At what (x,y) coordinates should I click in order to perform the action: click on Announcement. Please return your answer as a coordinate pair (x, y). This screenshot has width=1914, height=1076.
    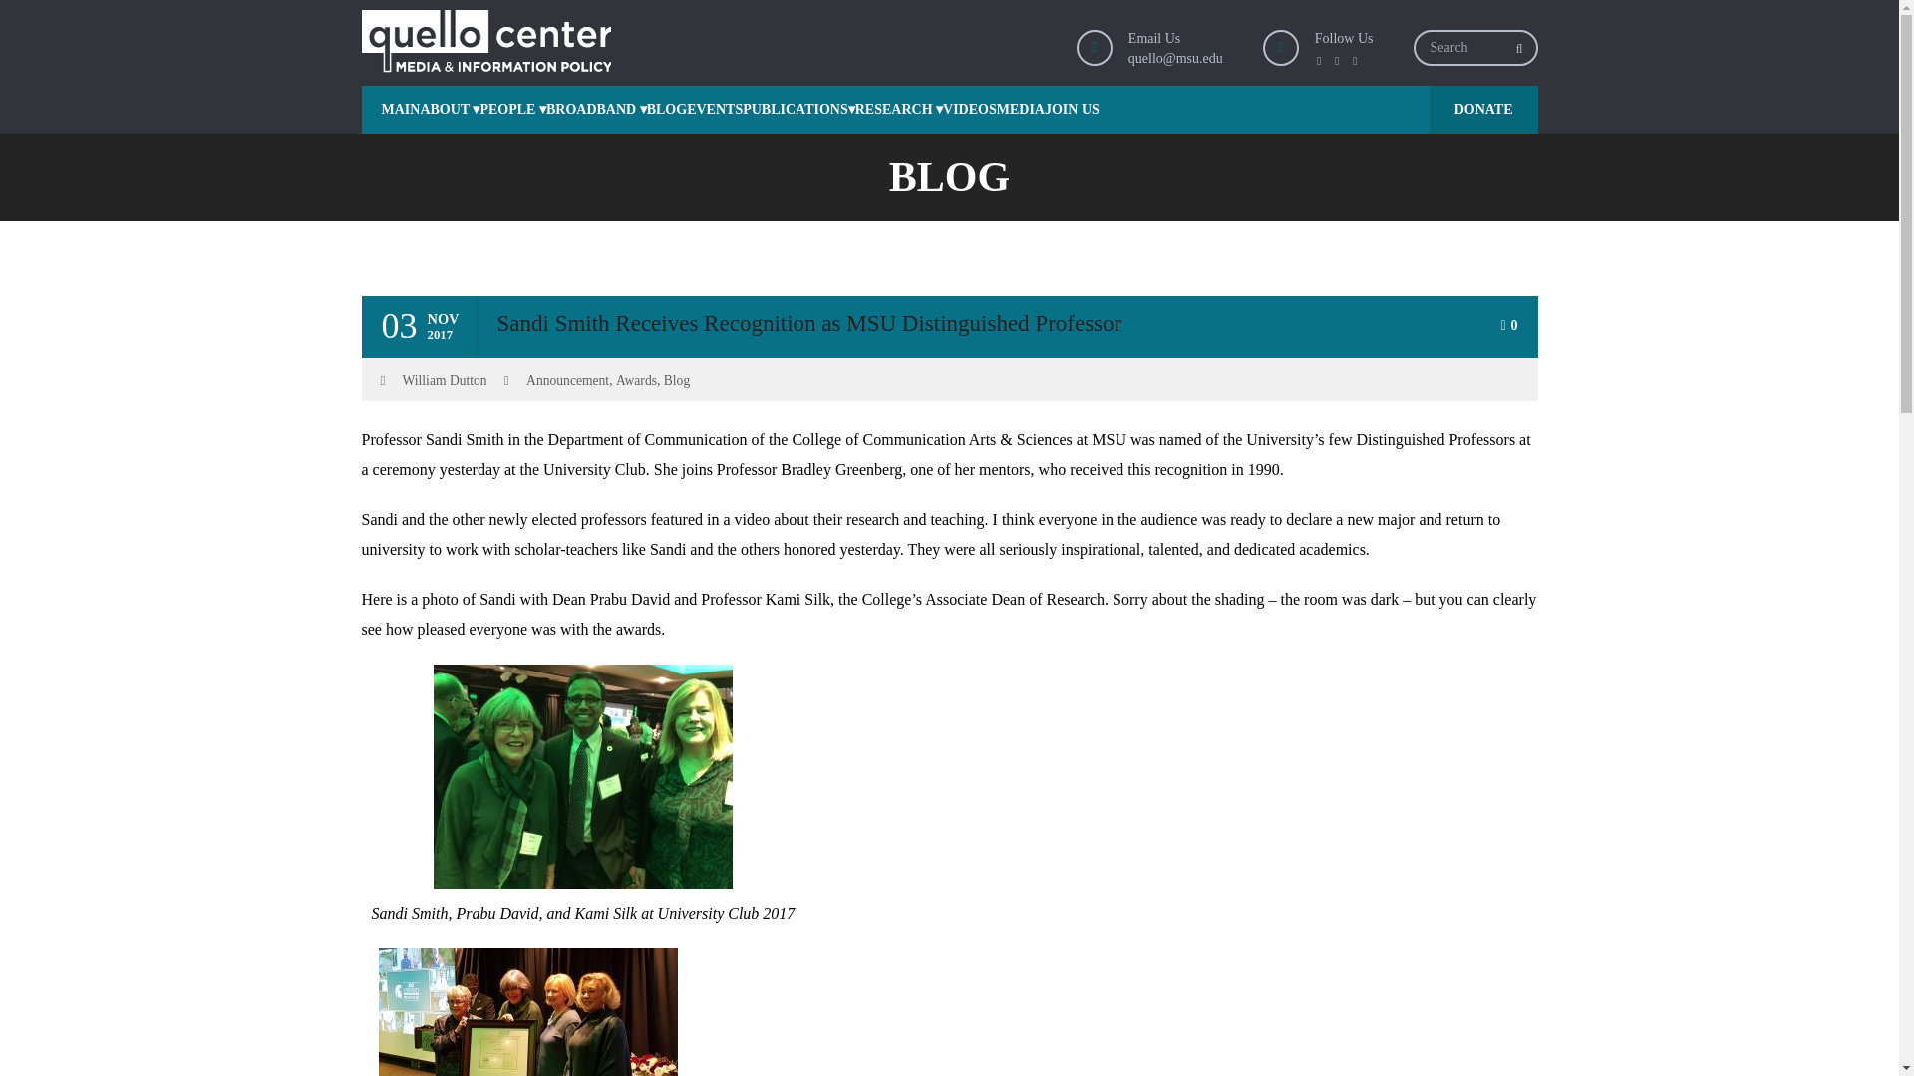
    Looking at the image, I should click on (567, 380).